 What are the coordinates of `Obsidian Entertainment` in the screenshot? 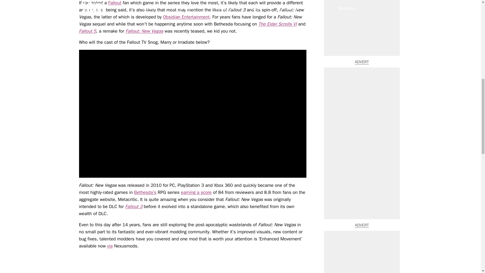 It's located at (186, 17).